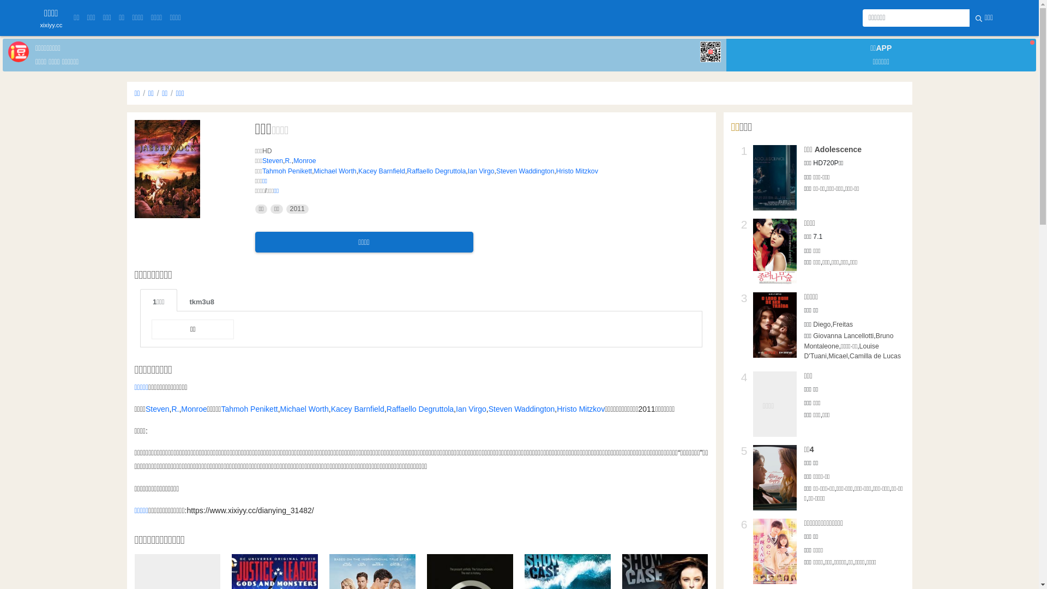  I want to click on Monroe, so click(194, 409).